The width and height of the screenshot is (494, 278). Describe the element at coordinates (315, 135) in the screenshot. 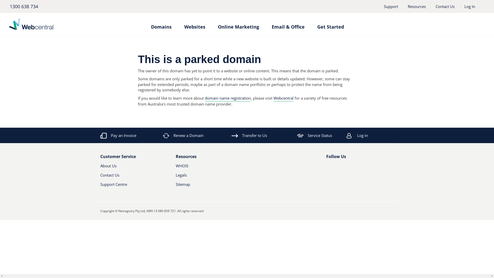

I see `Service Status` at that location.